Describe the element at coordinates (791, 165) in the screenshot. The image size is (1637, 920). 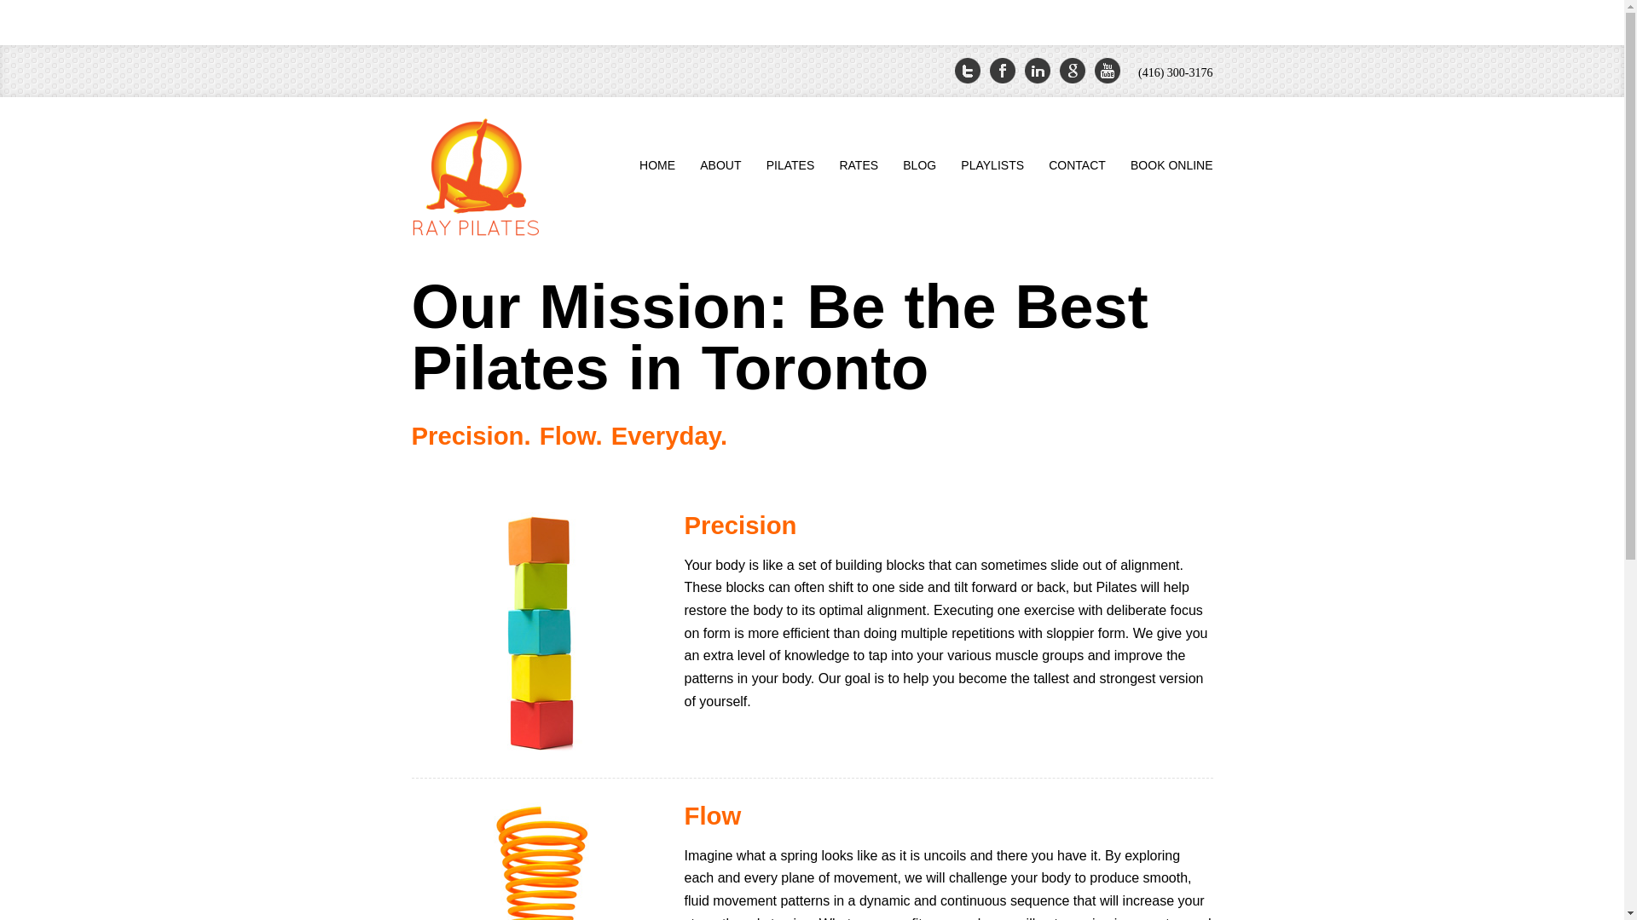
I see `PILATES` at that location.